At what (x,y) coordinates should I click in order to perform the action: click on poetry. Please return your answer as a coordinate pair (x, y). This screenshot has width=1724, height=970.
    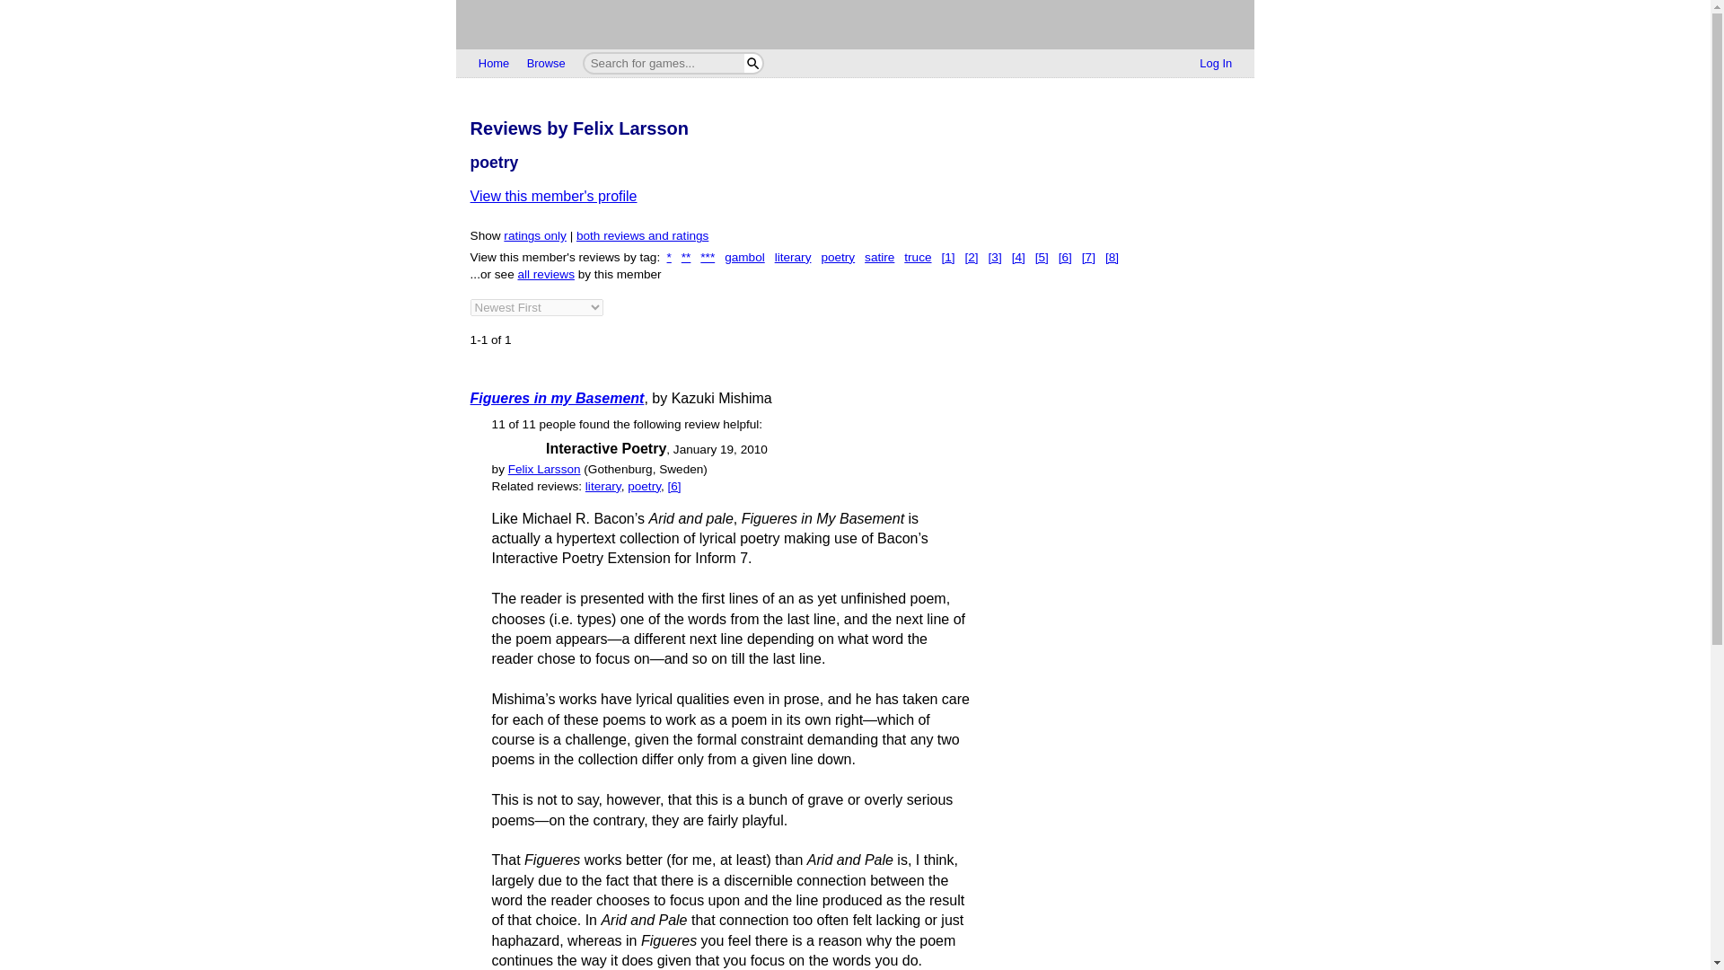
    Looking at the image, I should click on (643, 485).